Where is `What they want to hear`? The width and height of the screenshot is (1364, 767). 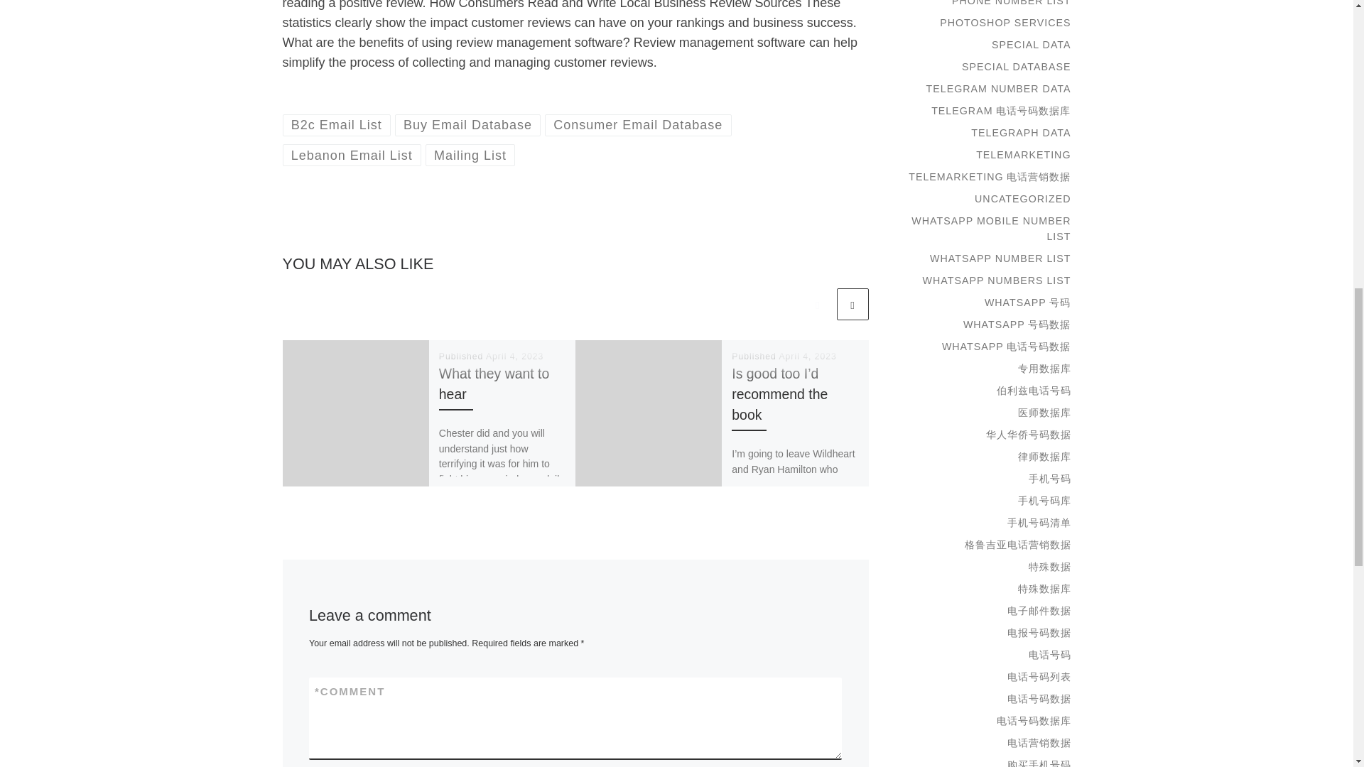 What they want to hear is located at coordinates (494, 383).